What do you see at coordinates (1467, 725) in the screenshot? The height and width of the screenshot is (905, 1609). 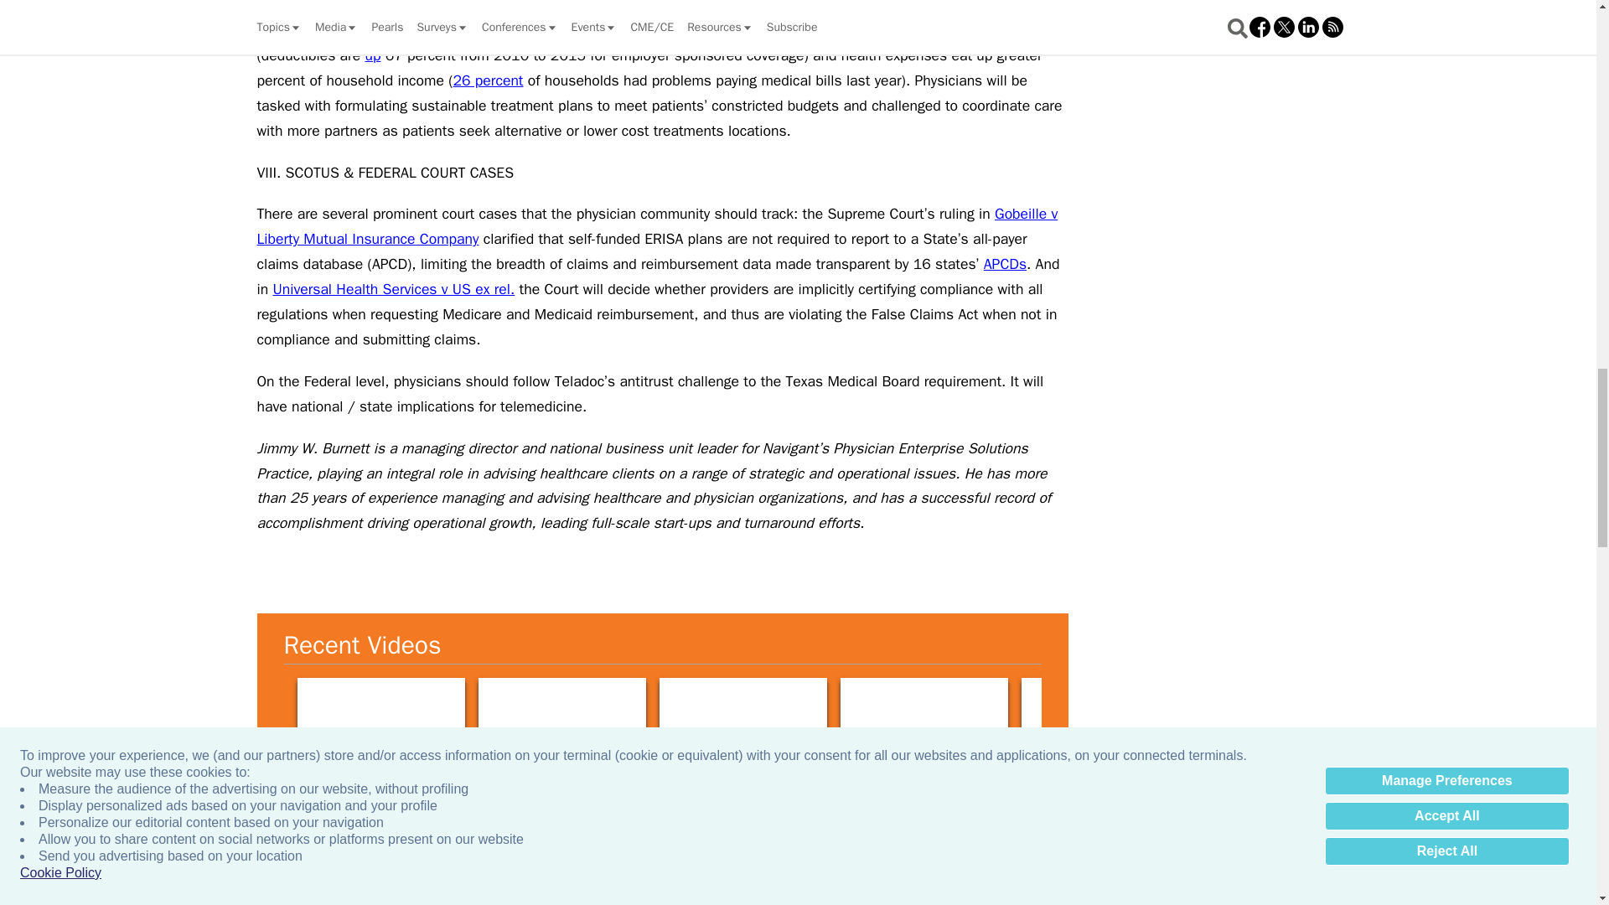 I see `David Cohen gives expert advice` at bounding box center [1467, 725].